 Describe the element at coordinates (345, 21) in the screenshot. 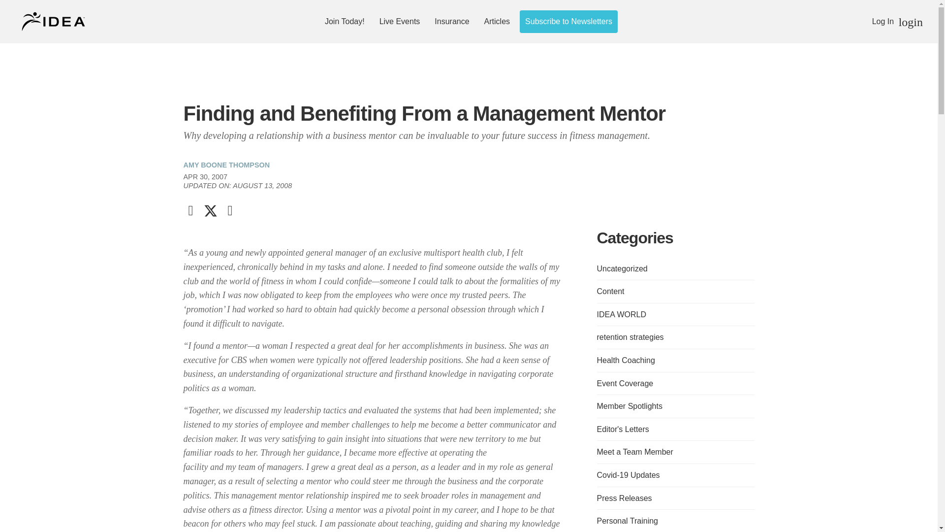

I see `Join Today!` at that location.